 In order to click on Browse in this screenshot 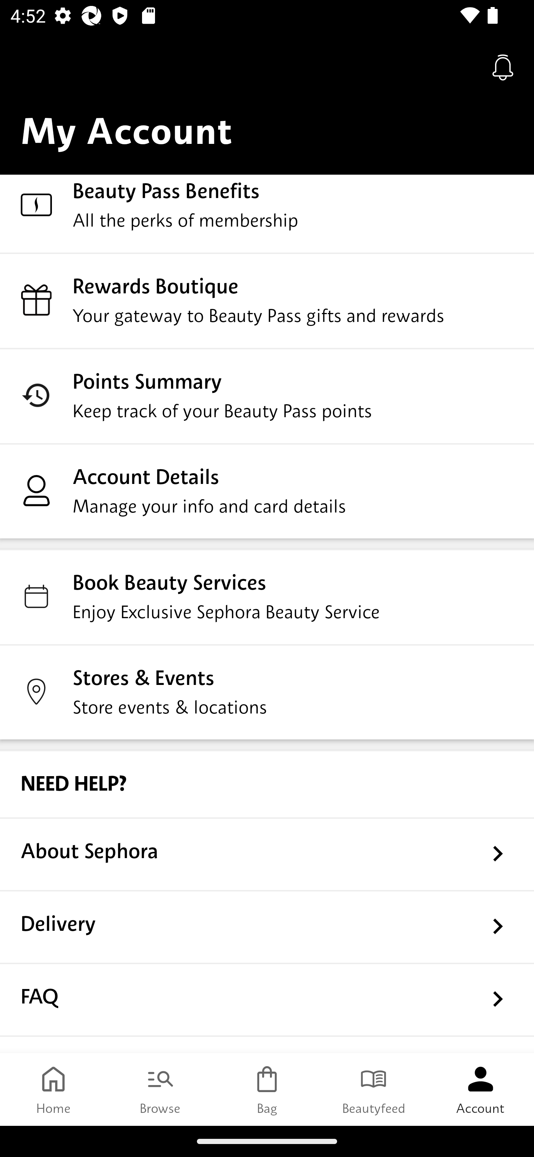, I will do `click(160, 1089)`.